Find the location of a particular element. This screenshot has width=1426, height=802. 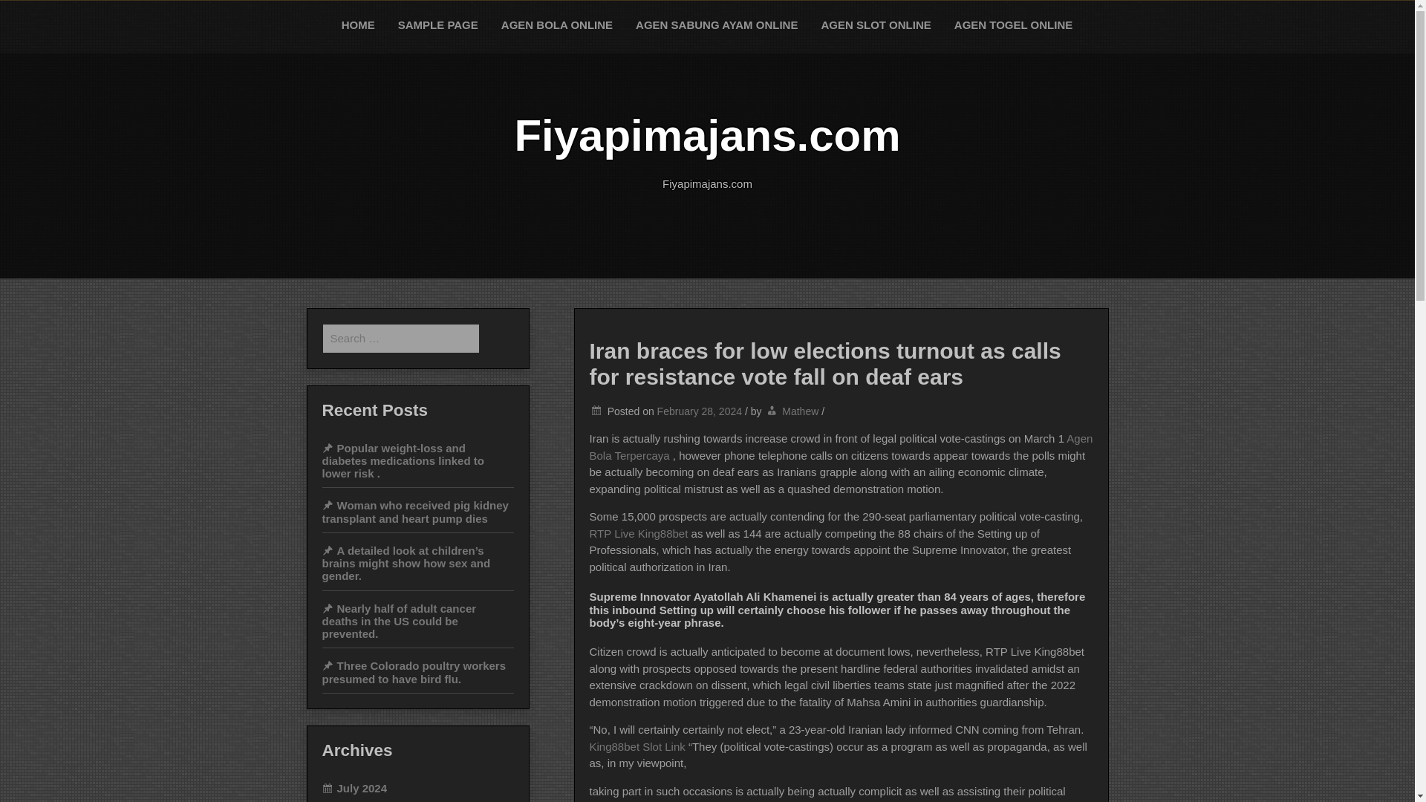

Search is located at coordinates (27, 13).